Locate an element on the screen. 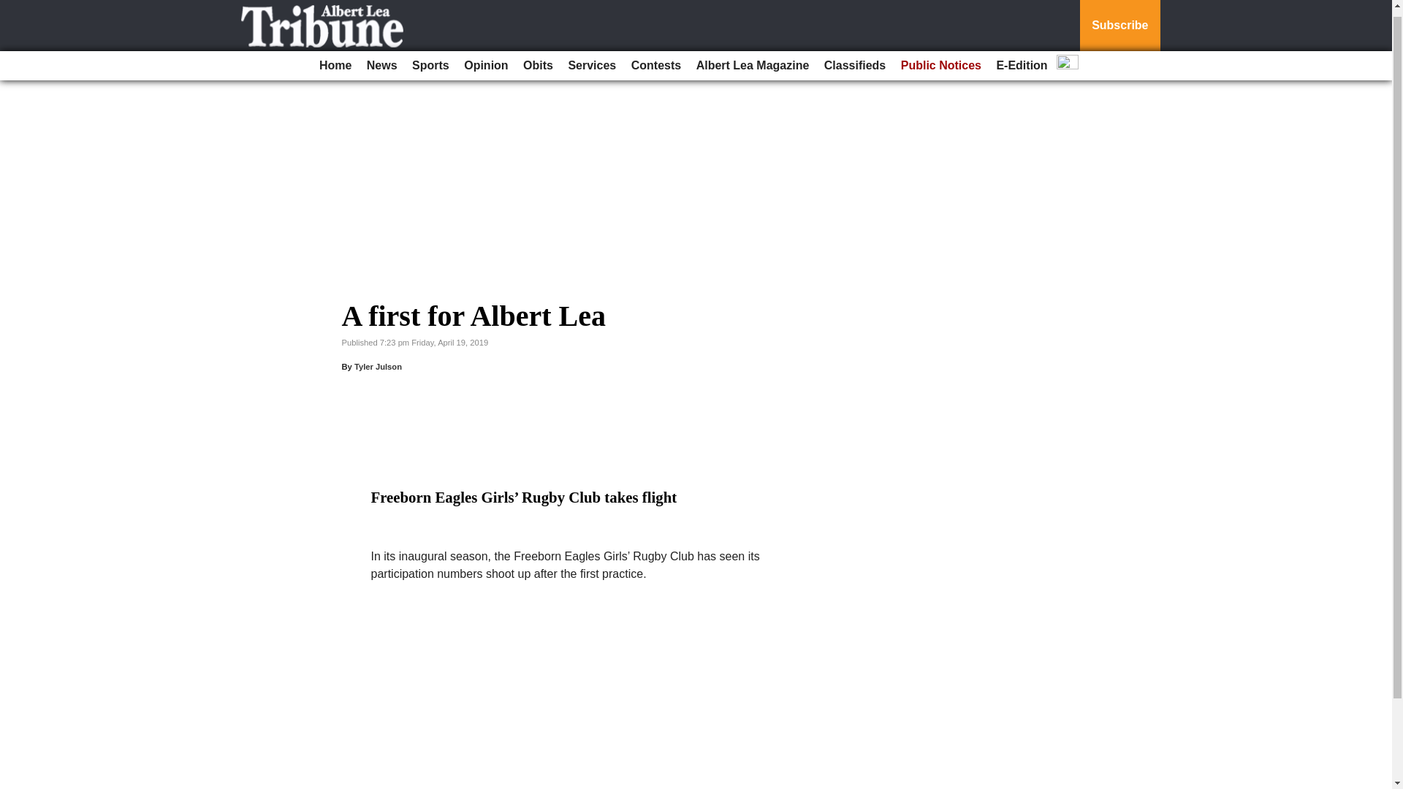  Sports is located at coordinates (430, 58).